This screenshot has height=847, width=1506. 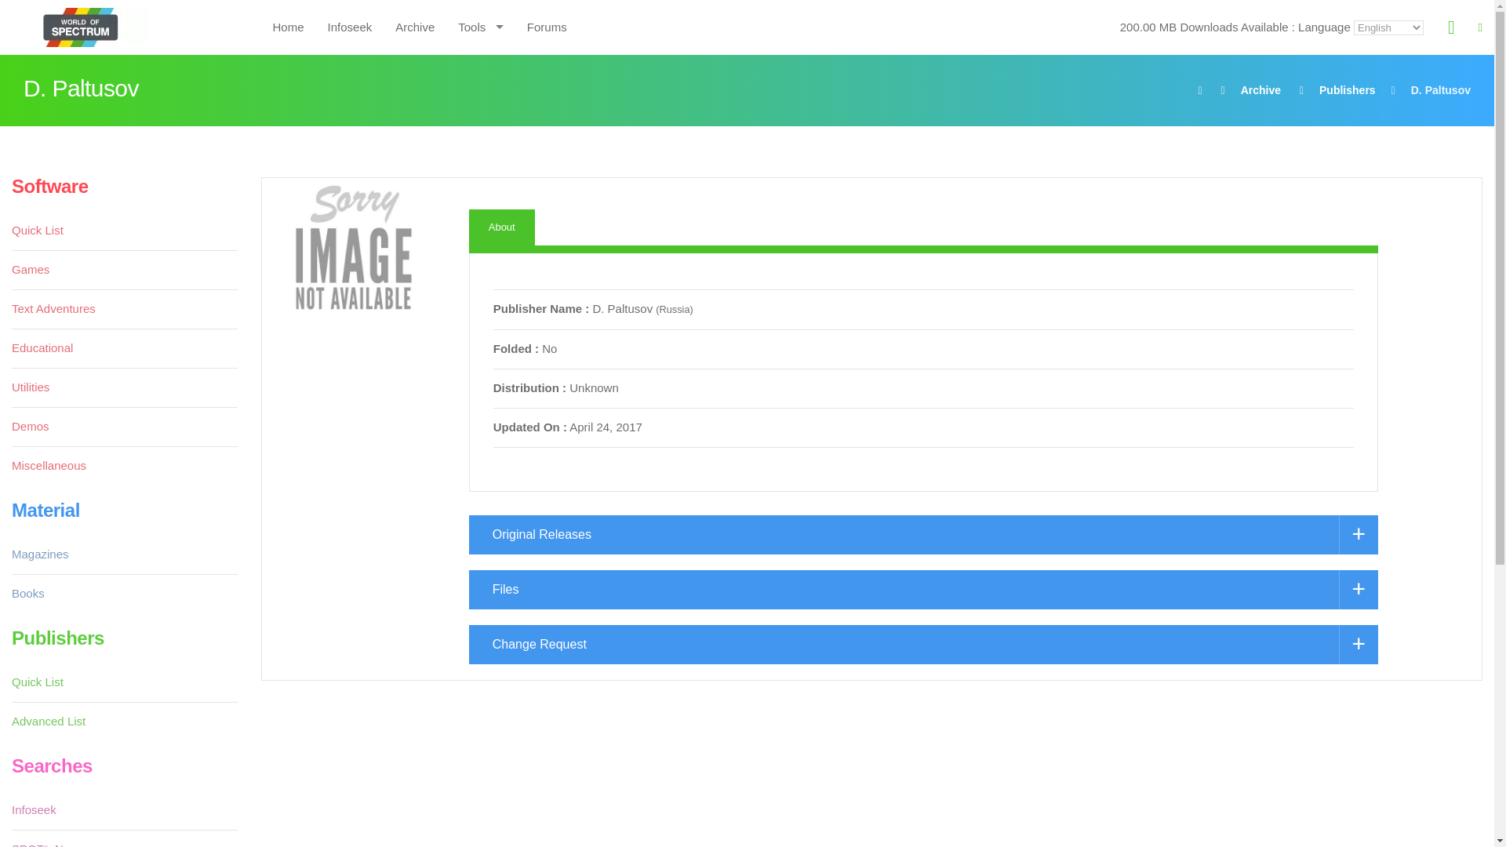 What do you see at coordinates (480, 27) in the screenshot?
I see `Tools` at bounding box center [480, 27].